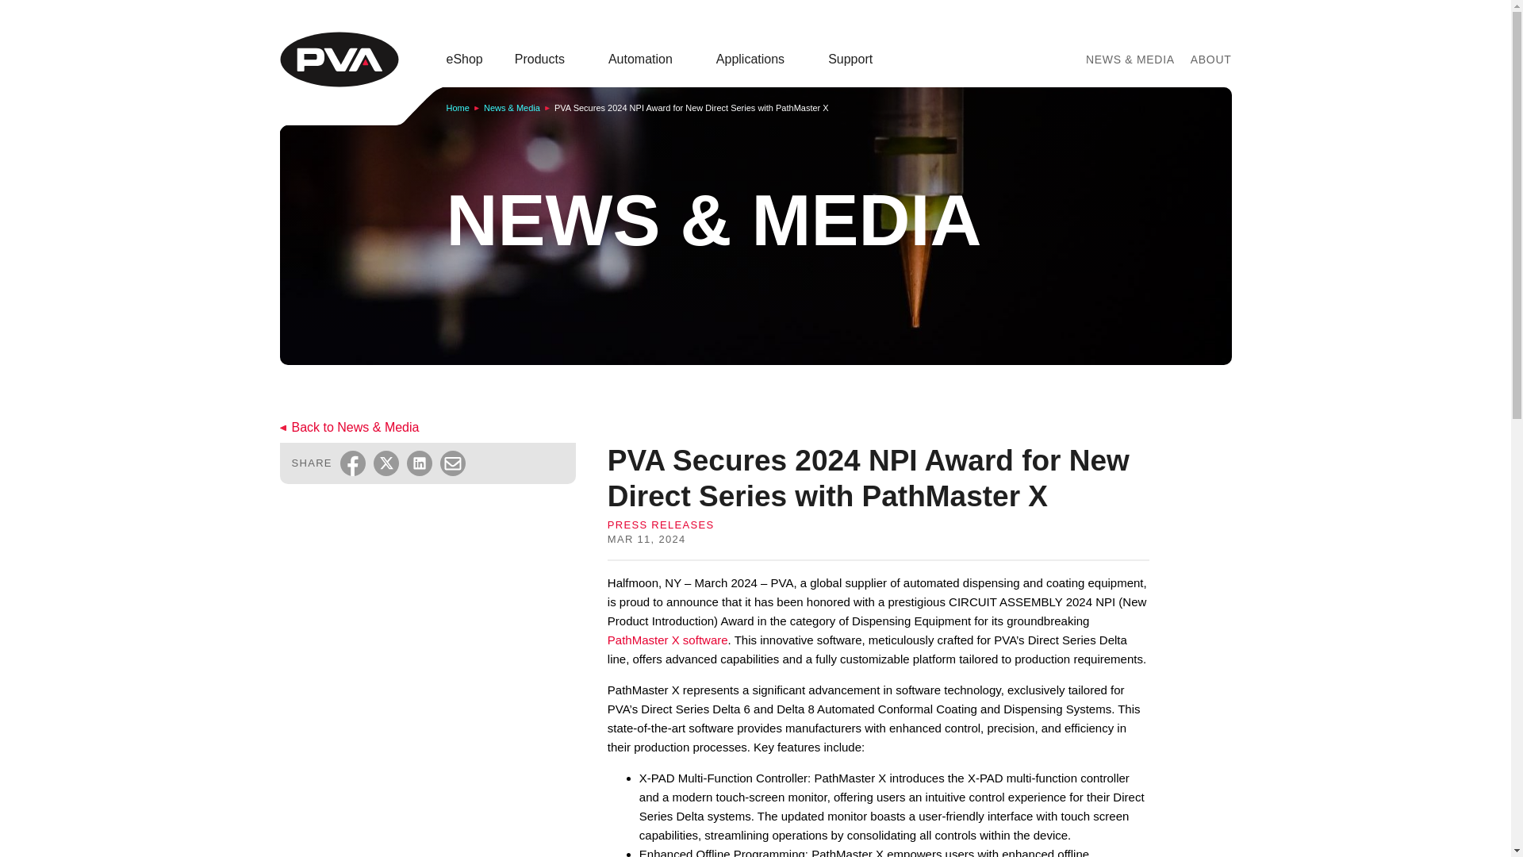  I want to click on Support, so click(857, 59).